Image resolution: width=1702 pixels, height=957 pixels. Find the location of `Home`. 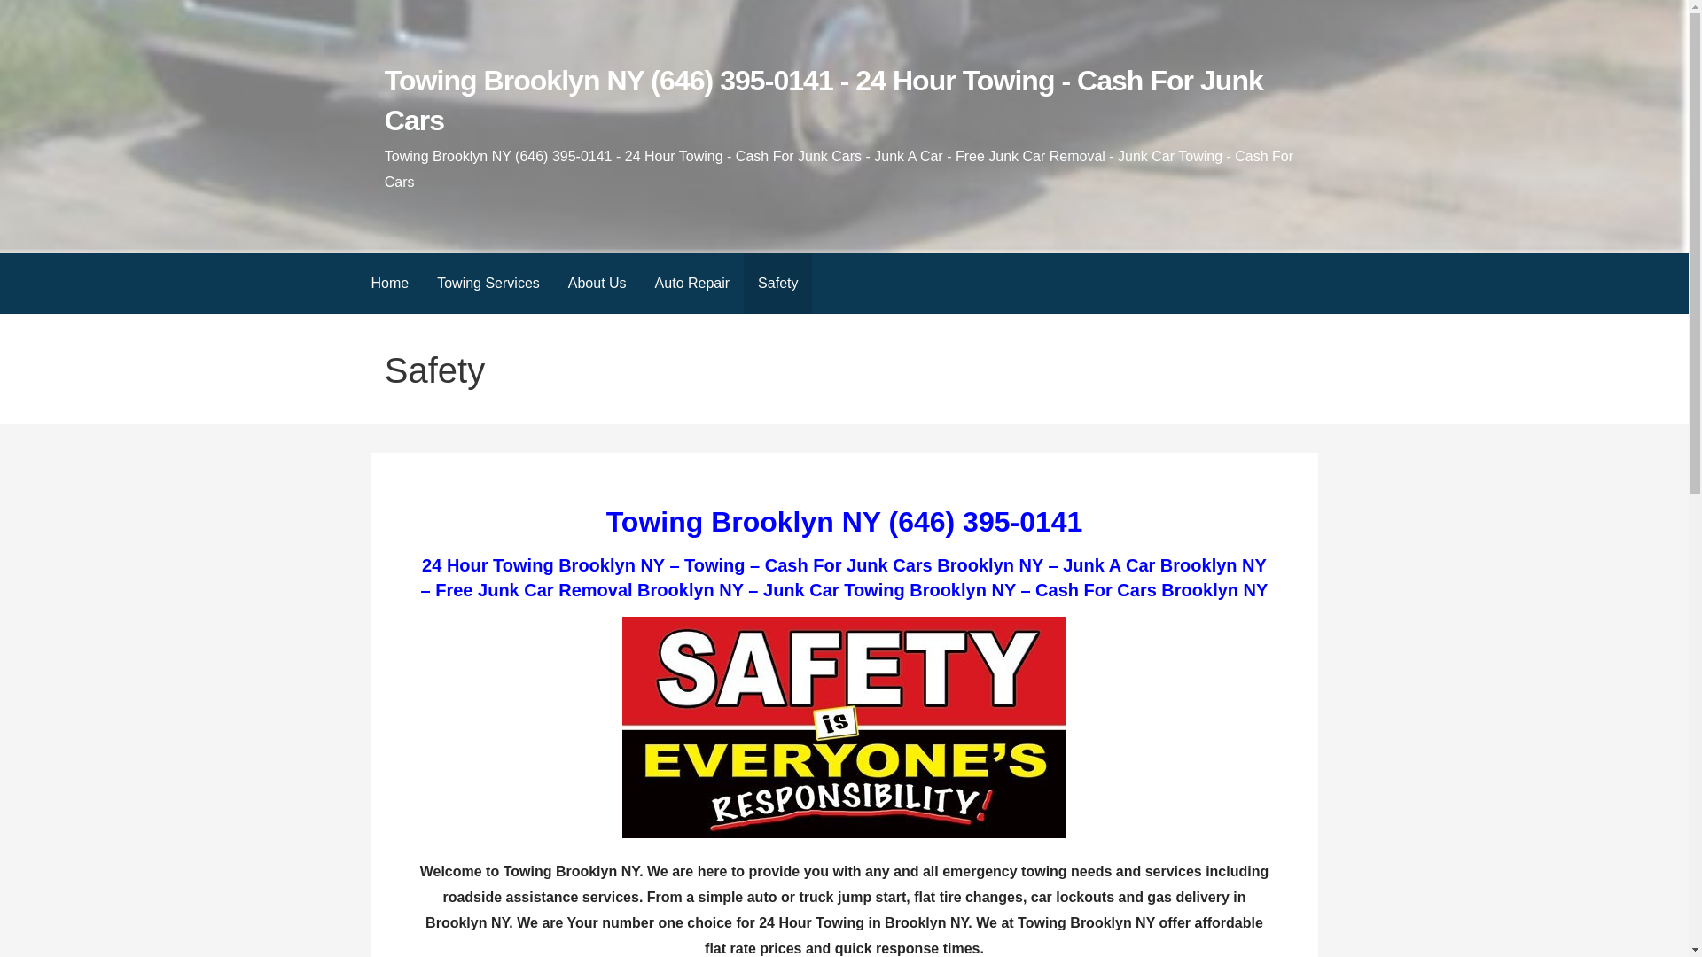

Home is located at coordinates (388, 284).